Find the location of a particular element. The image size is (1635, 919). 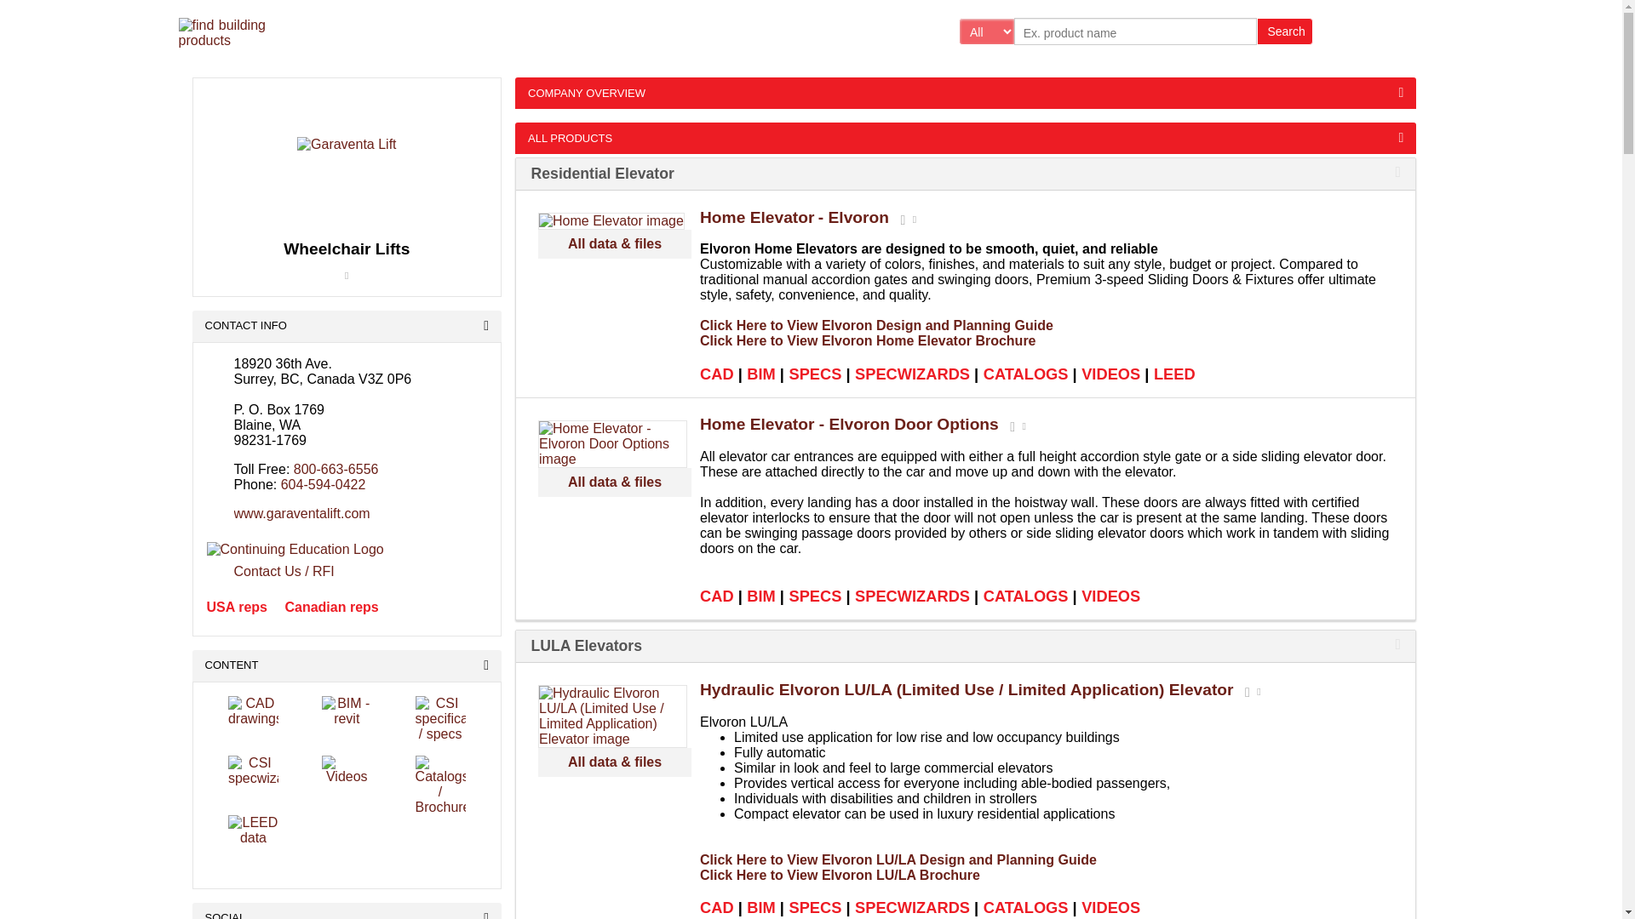

Search is located at coordinates (1284, 31).